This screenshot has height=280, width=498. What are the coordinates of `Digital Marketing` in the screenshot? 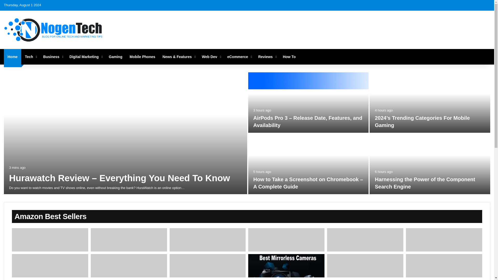 It's located at (85, 57).